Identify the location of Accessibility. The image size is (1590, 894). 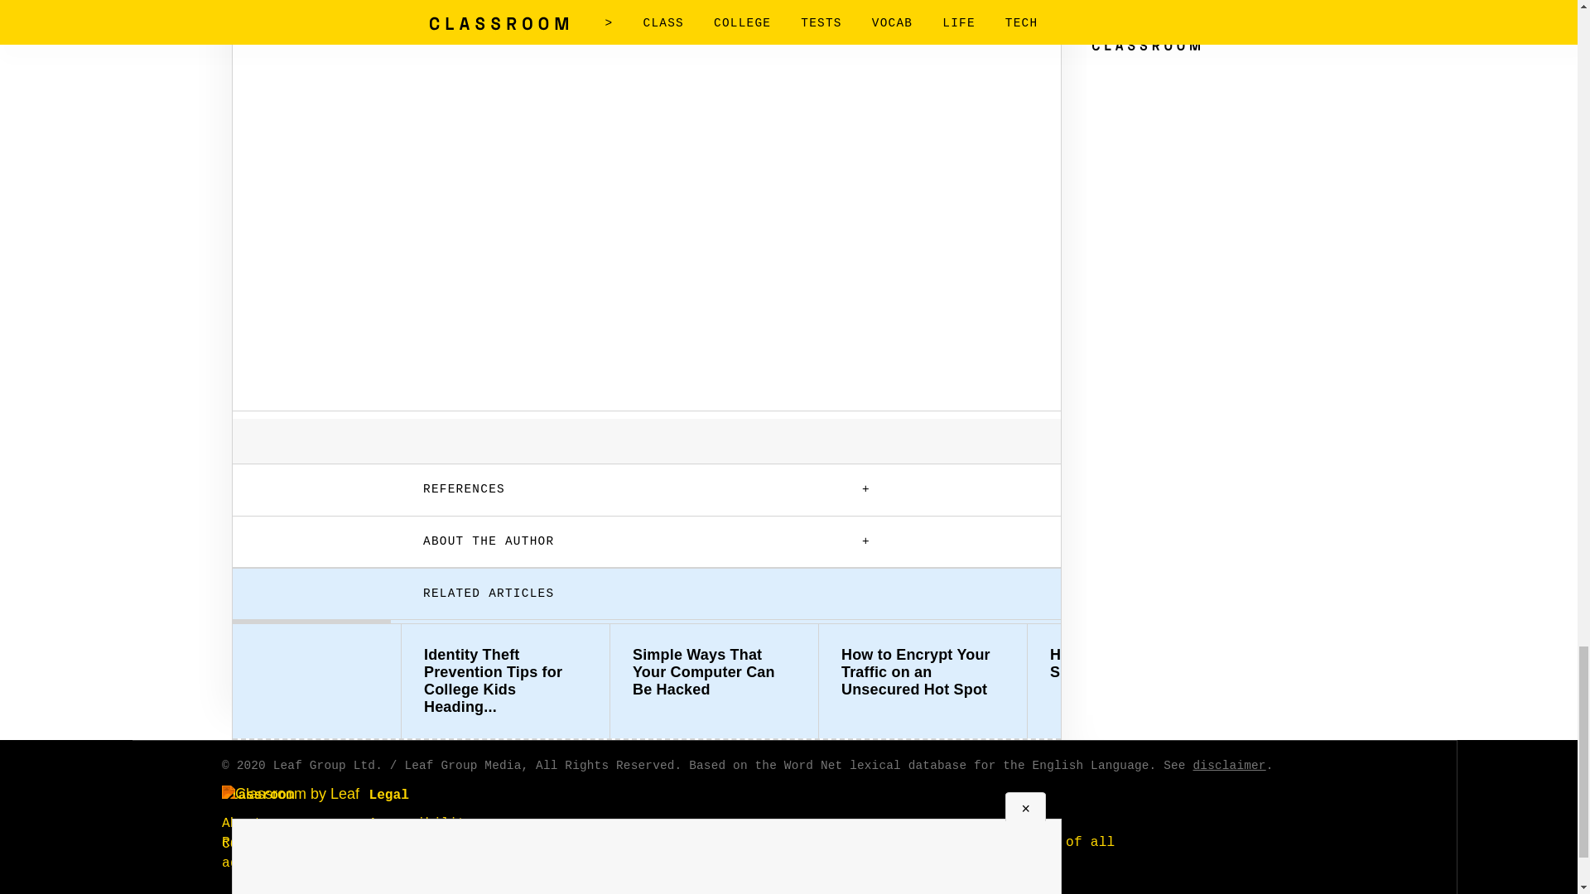
(421, 824).